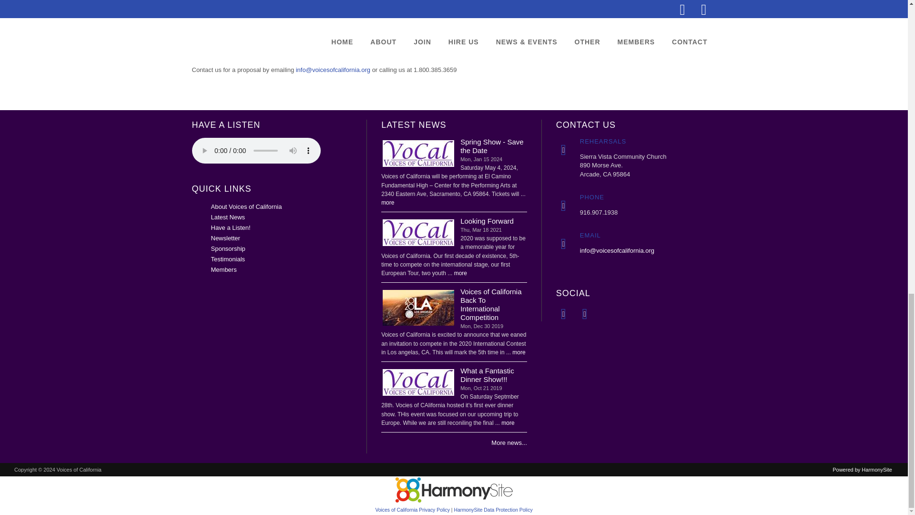 This screenshot has width=915, height=515. Describe the element at coordinates (454, 490) in the screenshot. I see `Powered by HarmonySite` at that location.